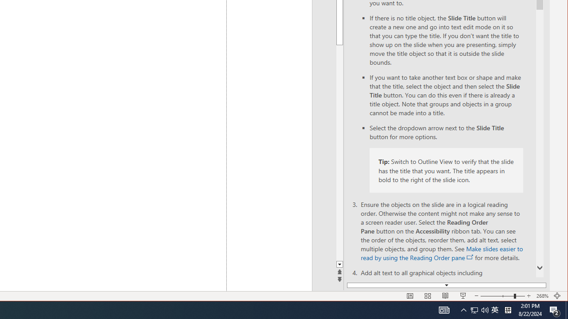 This screenshot has height=319, width=568. I want to click on openinnewwindow, so click(470, 257).